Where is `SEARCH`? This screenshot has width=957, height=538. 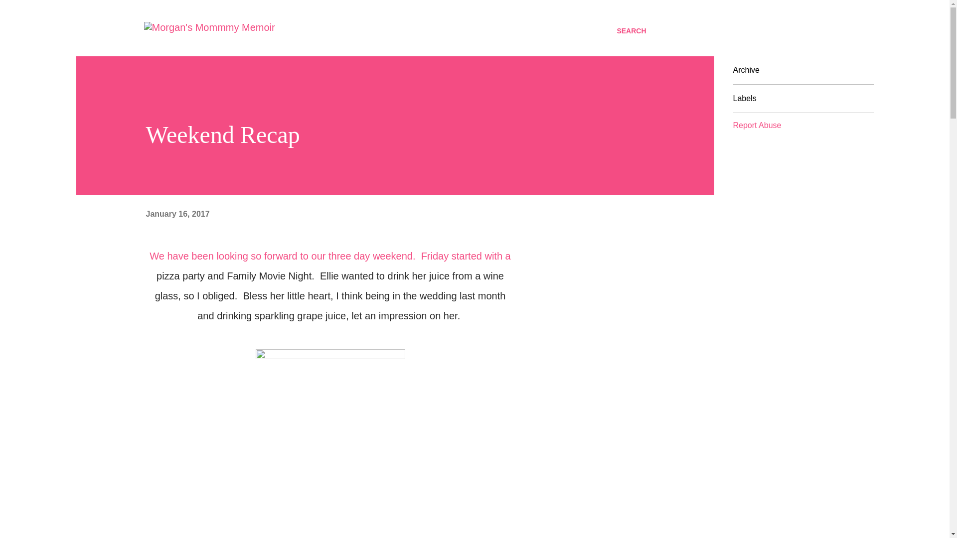 SEARCH is located at coordinates (631, 31).